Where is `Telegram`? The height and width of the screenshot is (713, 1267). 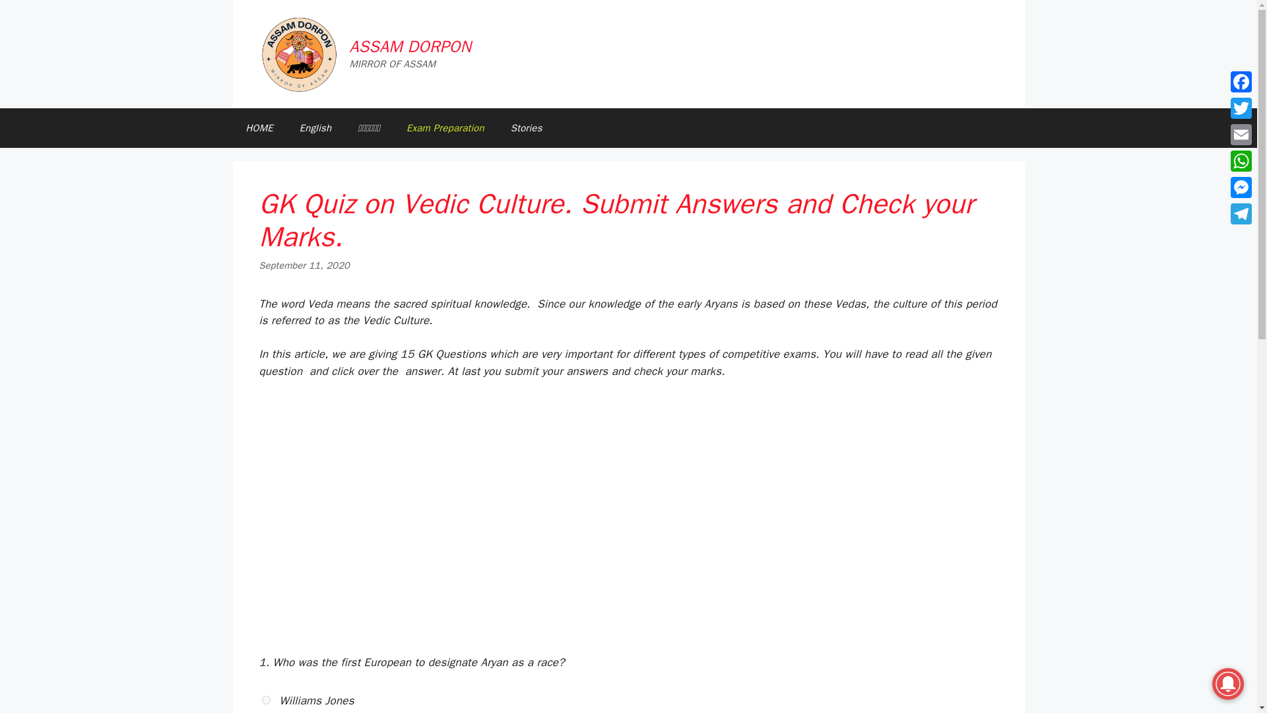
Telegram is located at coordinates (1241, 214).